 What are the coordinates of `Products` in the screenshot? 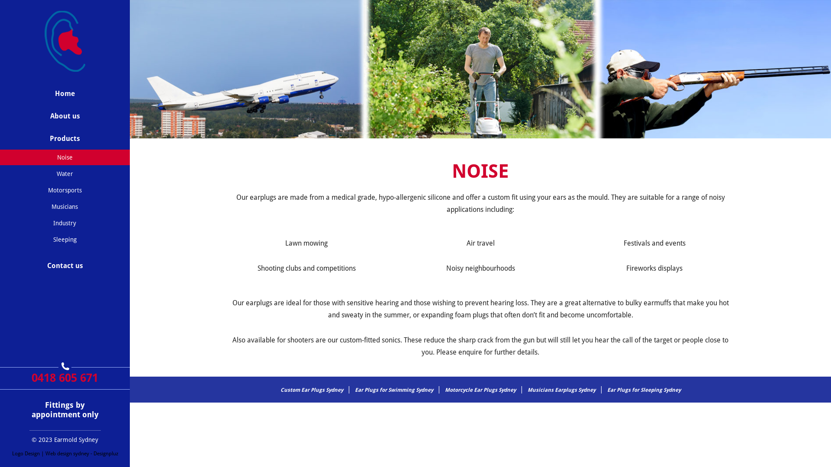 It's located at (65, 139).